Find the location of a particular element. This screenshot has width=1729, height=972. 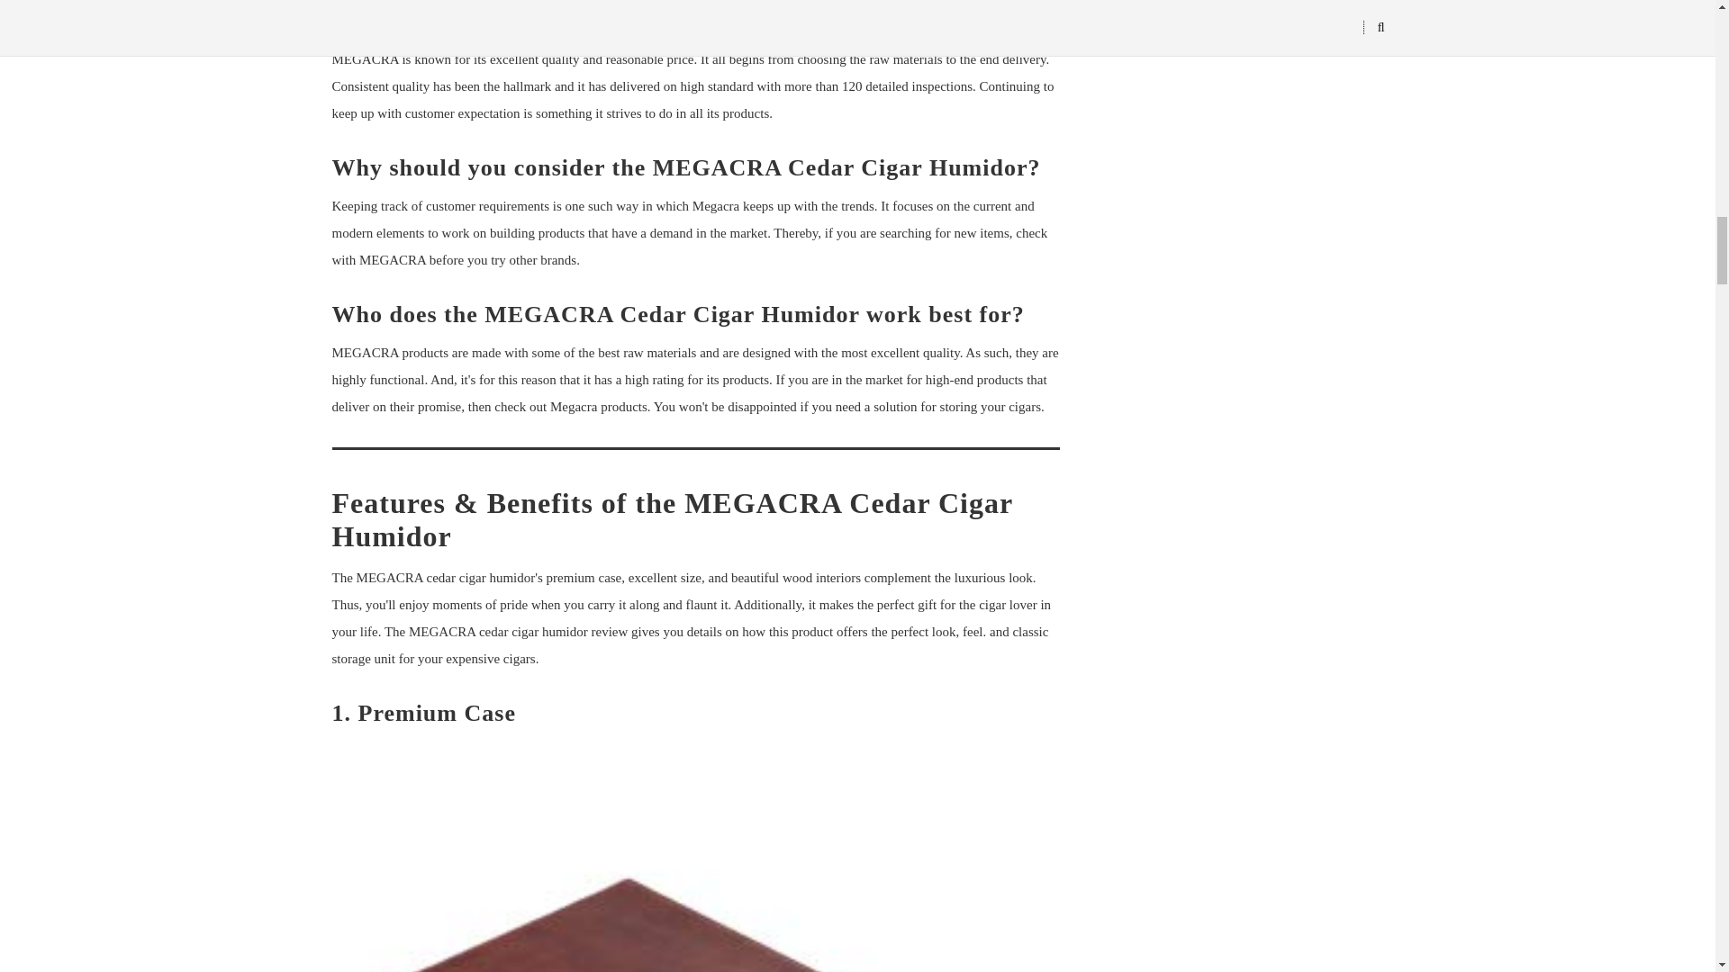

MEGACRA cedar cigar humidor 5 is located at coordinates (696, 864).